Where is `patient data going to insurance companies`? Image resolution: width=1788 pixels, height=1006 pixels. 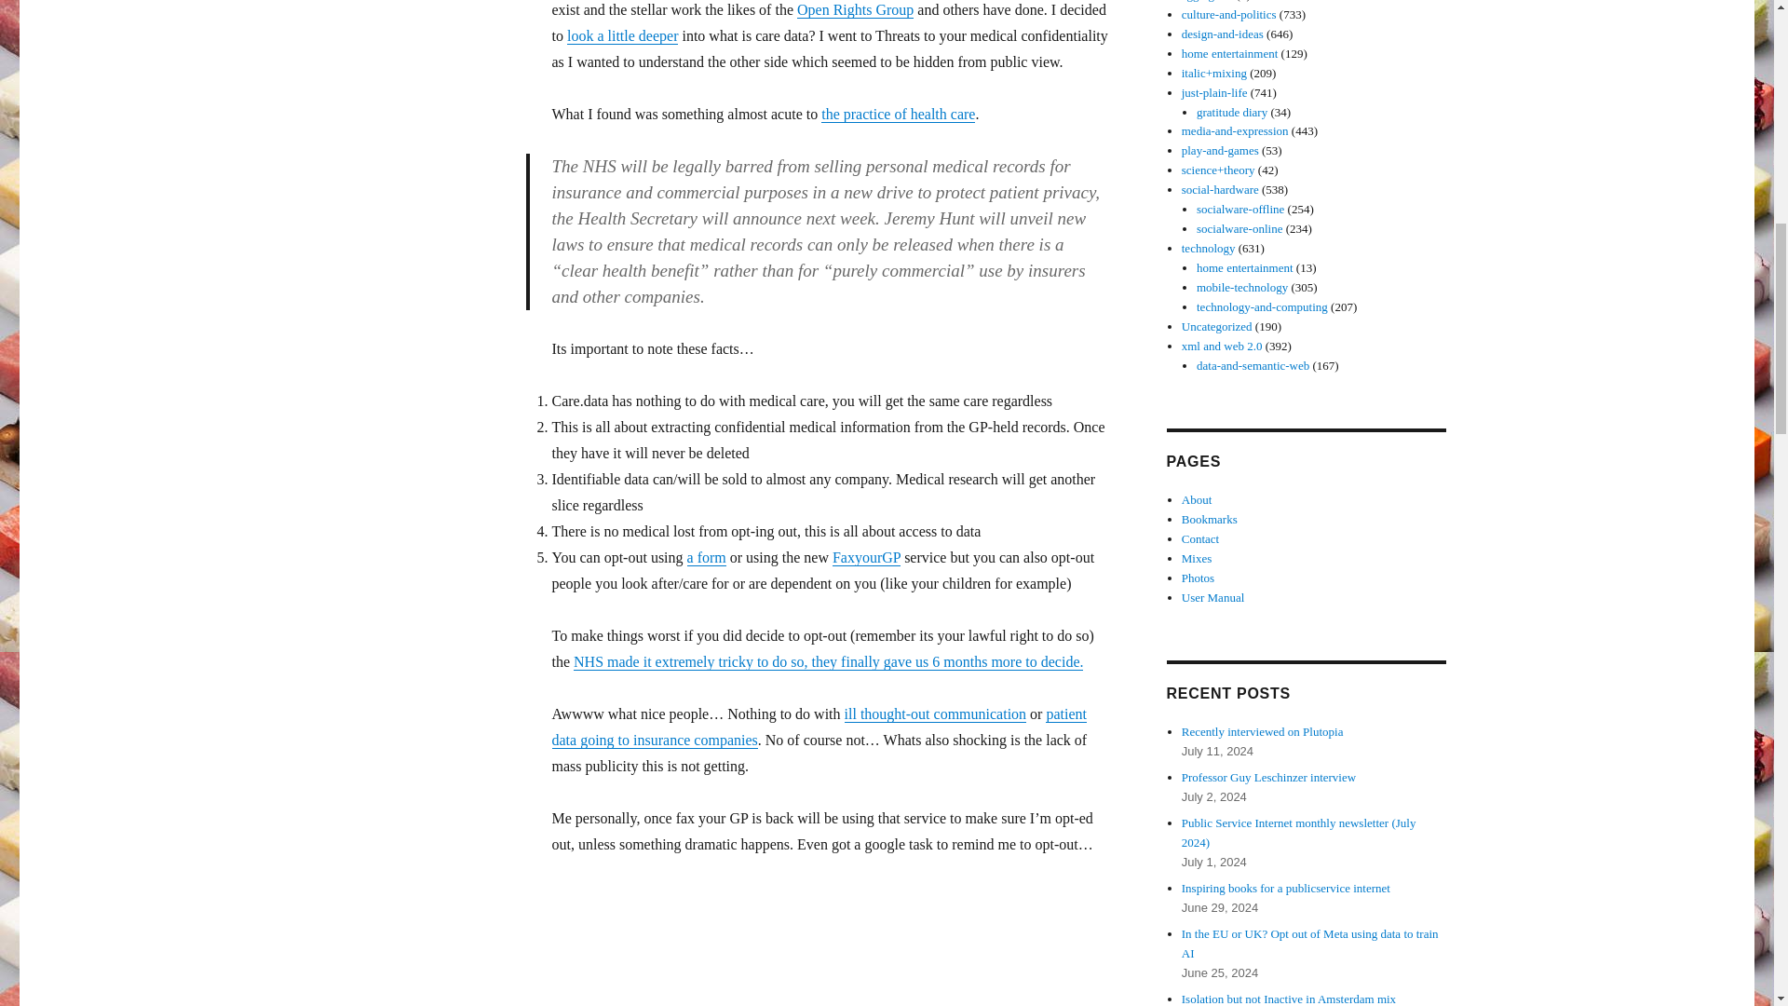 patient data going to insurance companies is located at coordinates (818, 727).